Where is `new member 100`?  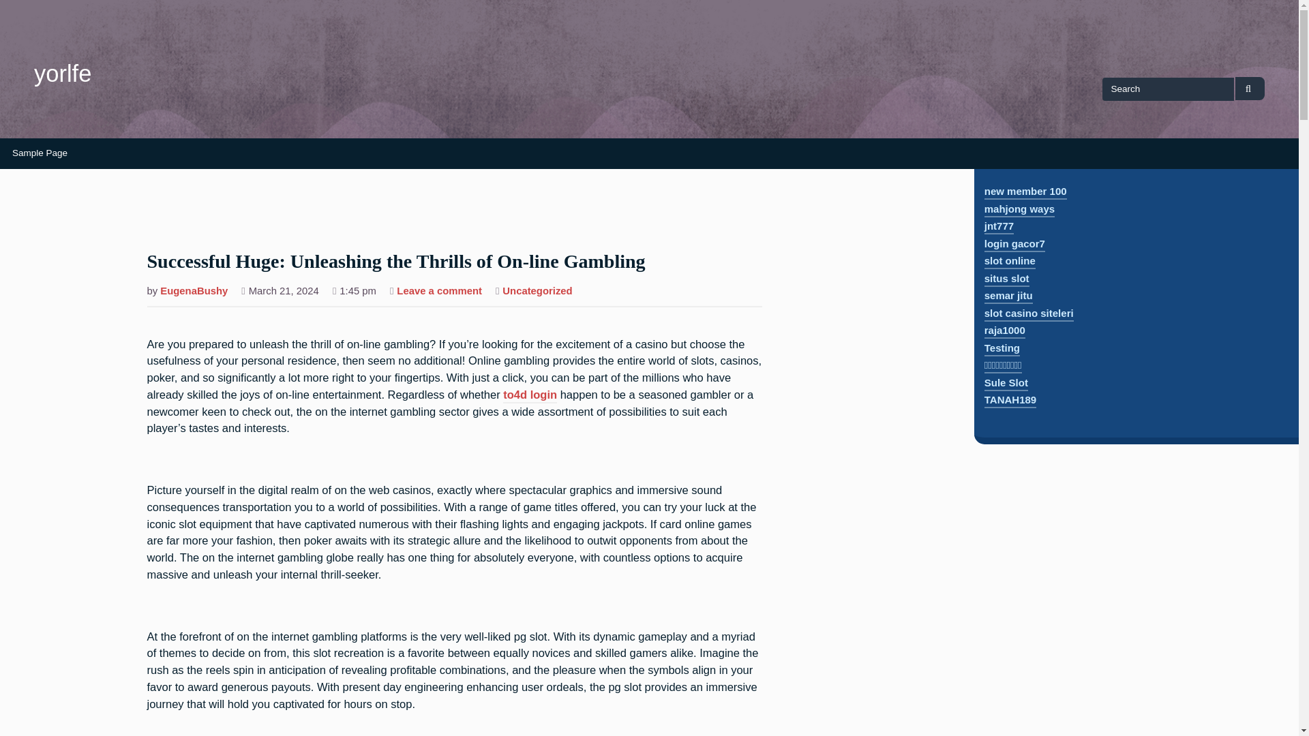 new member 100 is located at coordinates (1025, 192).